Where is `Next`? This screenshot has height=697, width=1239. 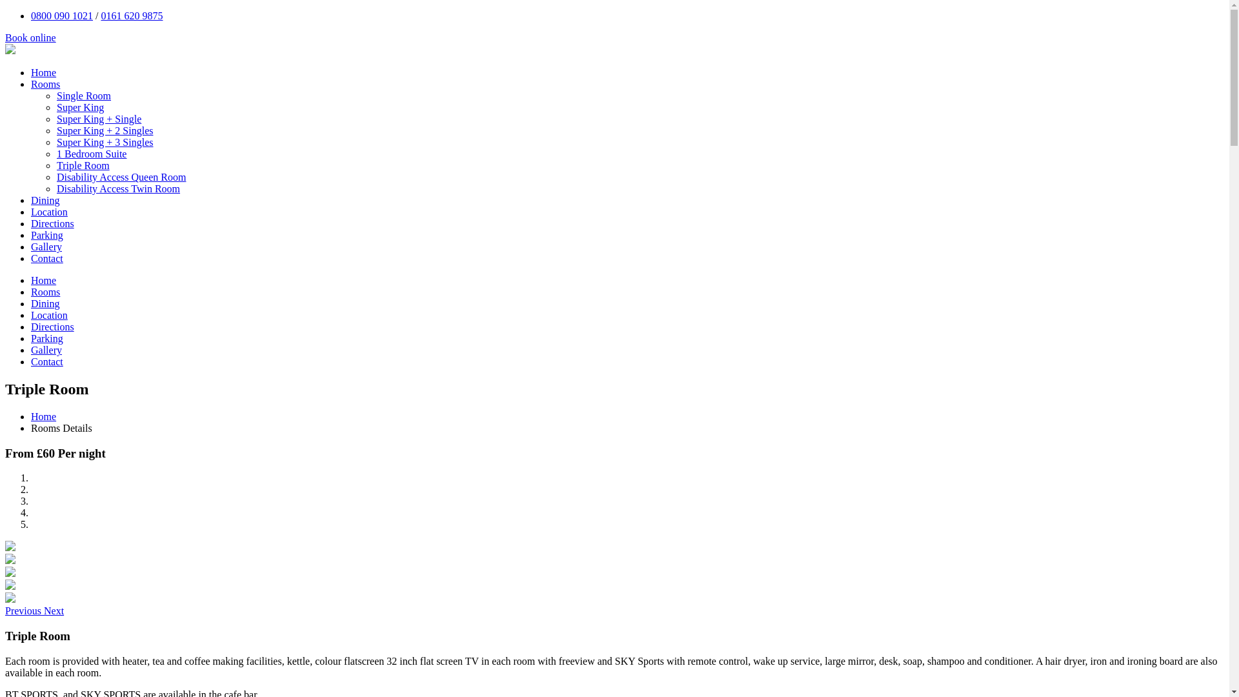
Next is located at coordinates (54, 611).